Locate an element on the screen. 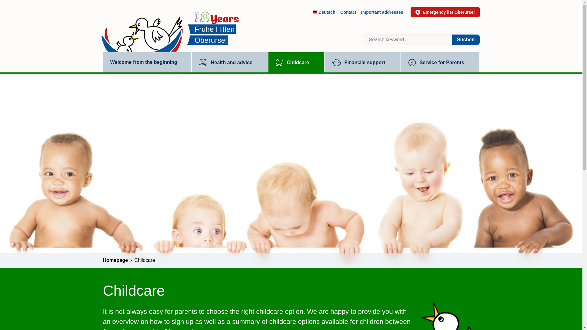  Suchen is located at coordinates (466, 40).